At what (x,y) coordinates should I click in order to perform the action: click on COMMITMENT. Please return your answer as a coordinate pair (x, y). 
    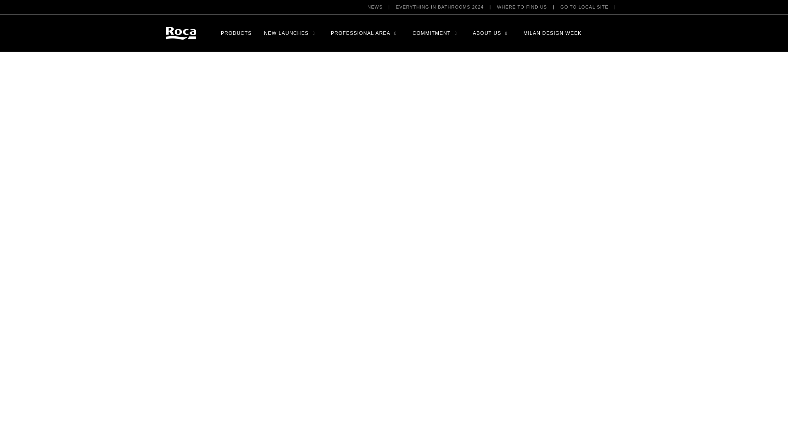
    Looking at the image, I should click on (431, 33).